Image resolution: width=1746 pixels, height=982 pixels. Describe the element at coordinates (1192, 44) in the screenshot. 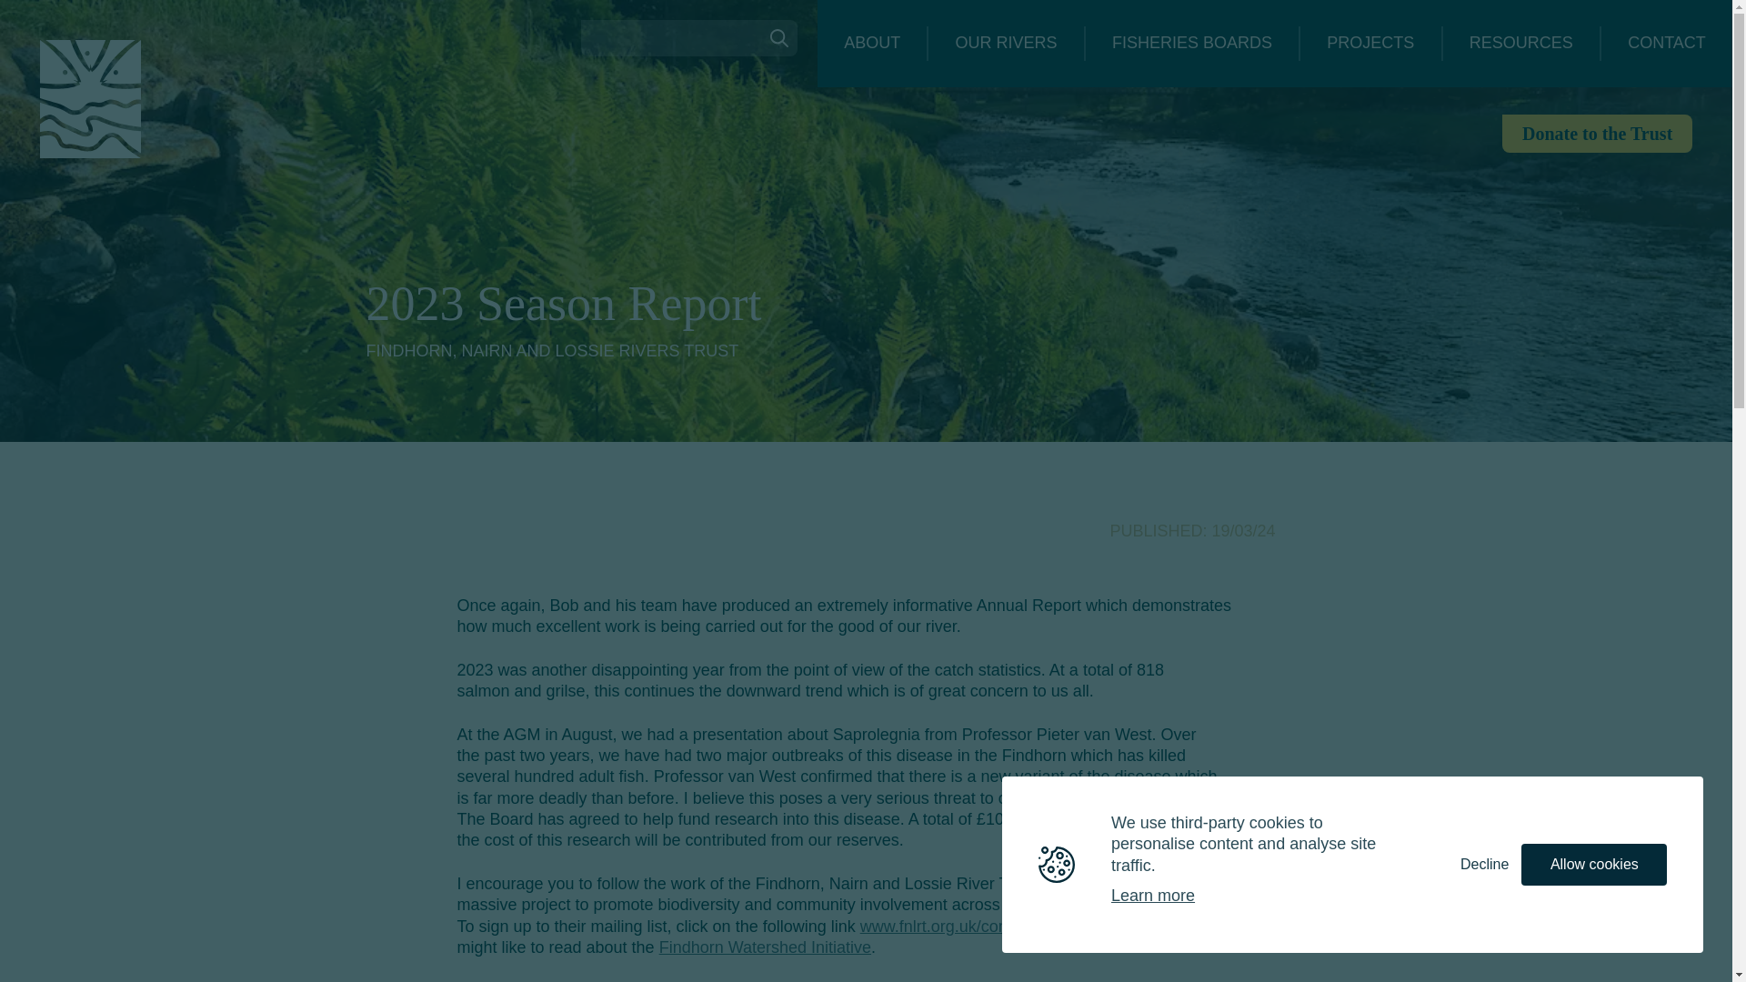

I see `FISHERIES BOARDS` at that location.